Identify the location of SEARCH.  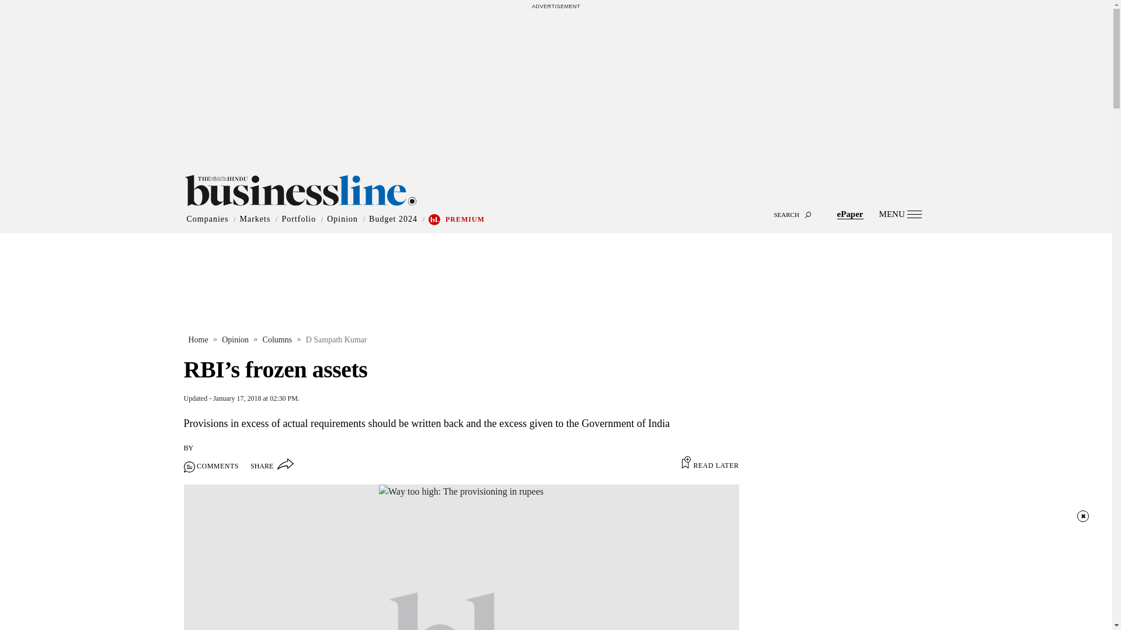
(556, 204).